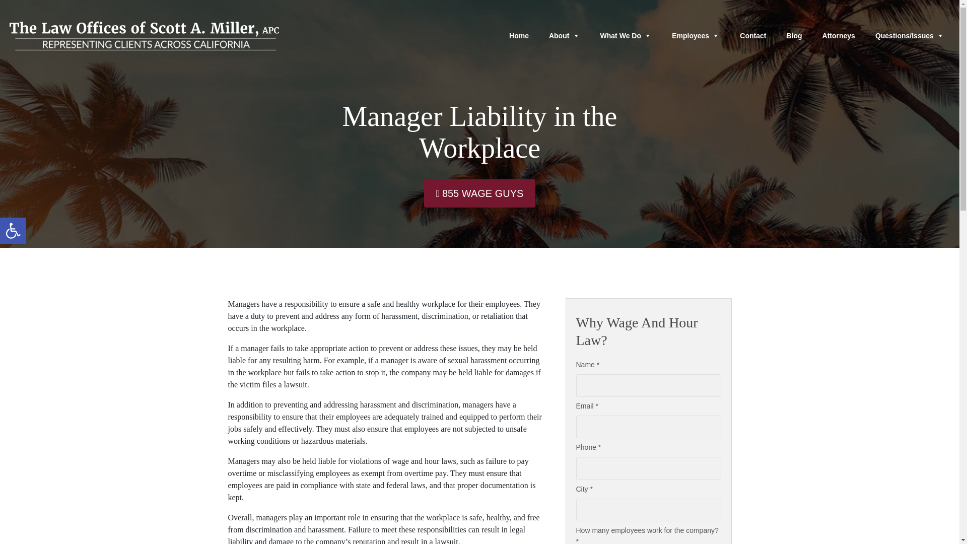  Describe the element at coordinates (696, 35) in the screenshot. I see `Employees` at that location.